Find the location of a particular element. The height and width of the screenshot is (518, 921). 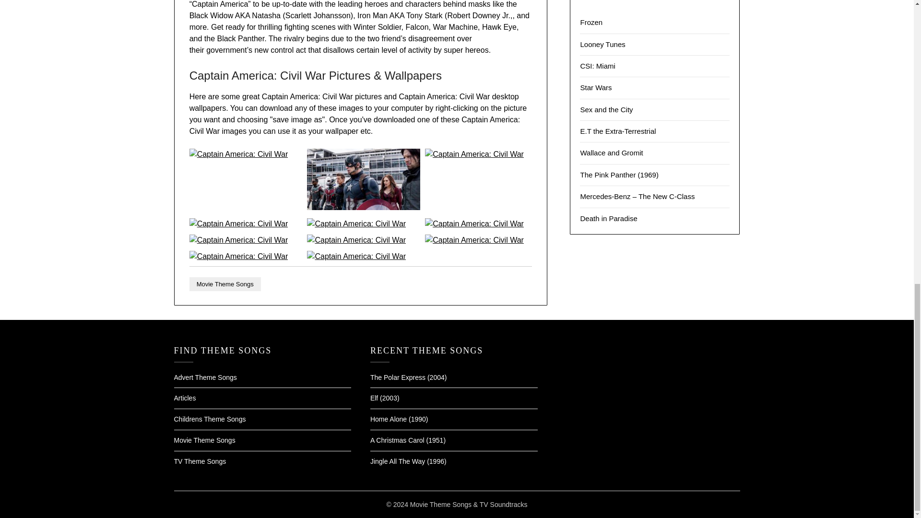

Captain America: Civil War is located at coordinates (239, 224).